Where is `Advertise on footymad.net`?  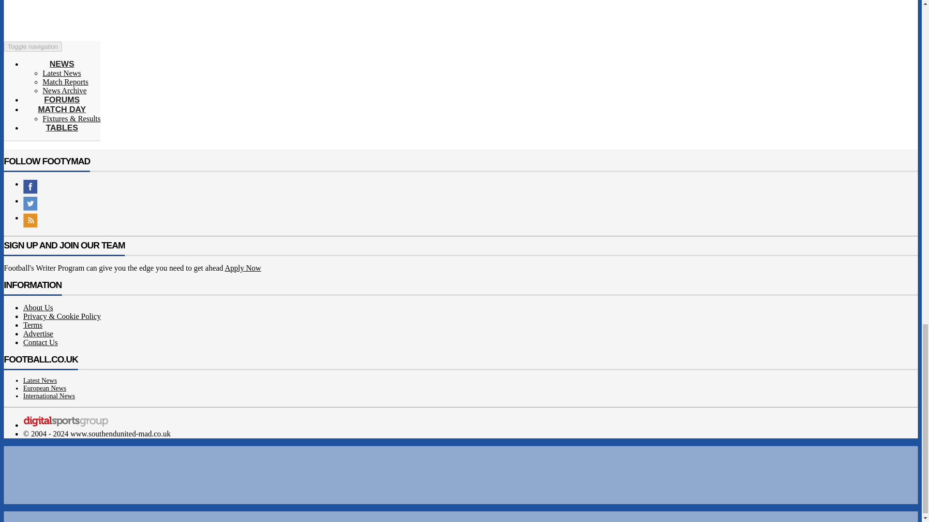 Advertise on footymad.net is located at coordinates (38, 333).